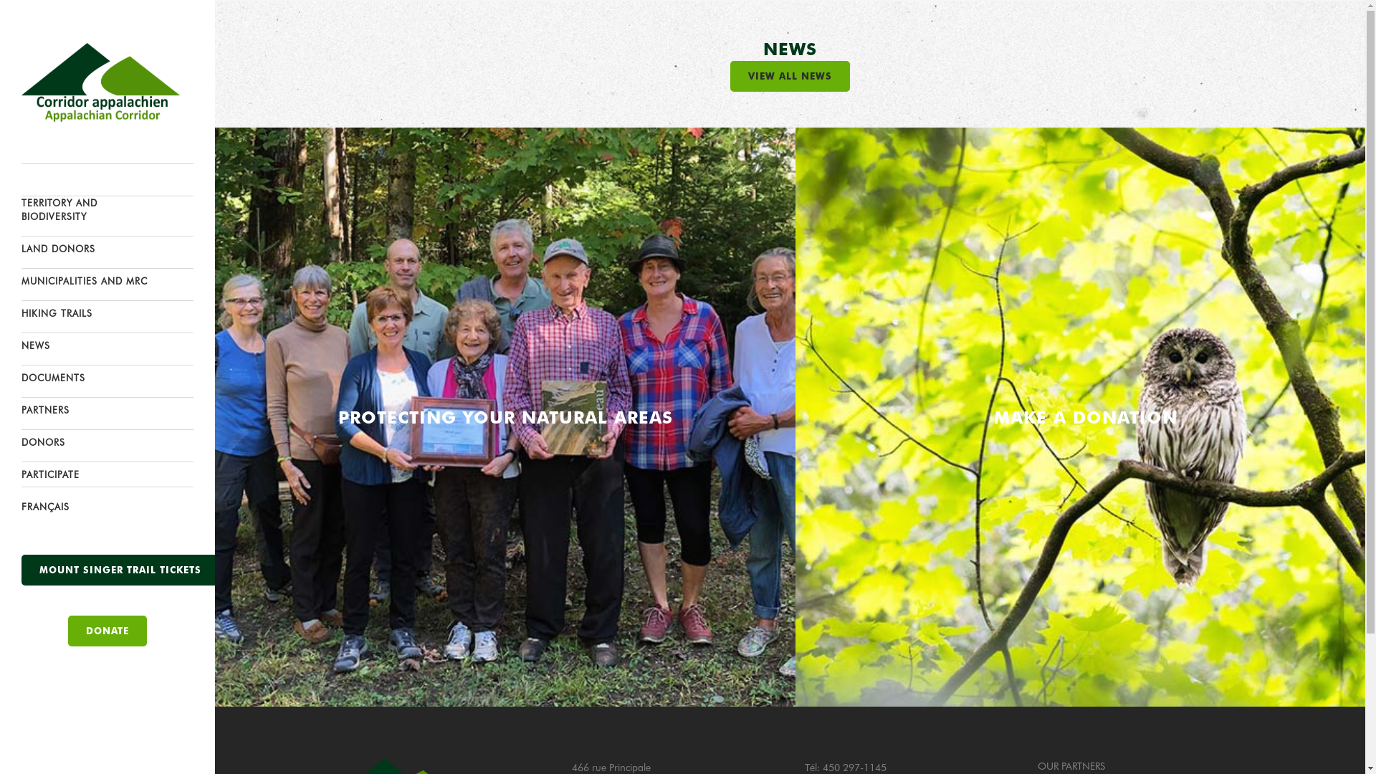 Image resolution: width=1376 pixels, height=774 pixels. What do you see at coordinates (120, 570) in the screenshot?
I see `MOUNT SINGER TRAIL TICKETS` at bounding box center [120, 570].